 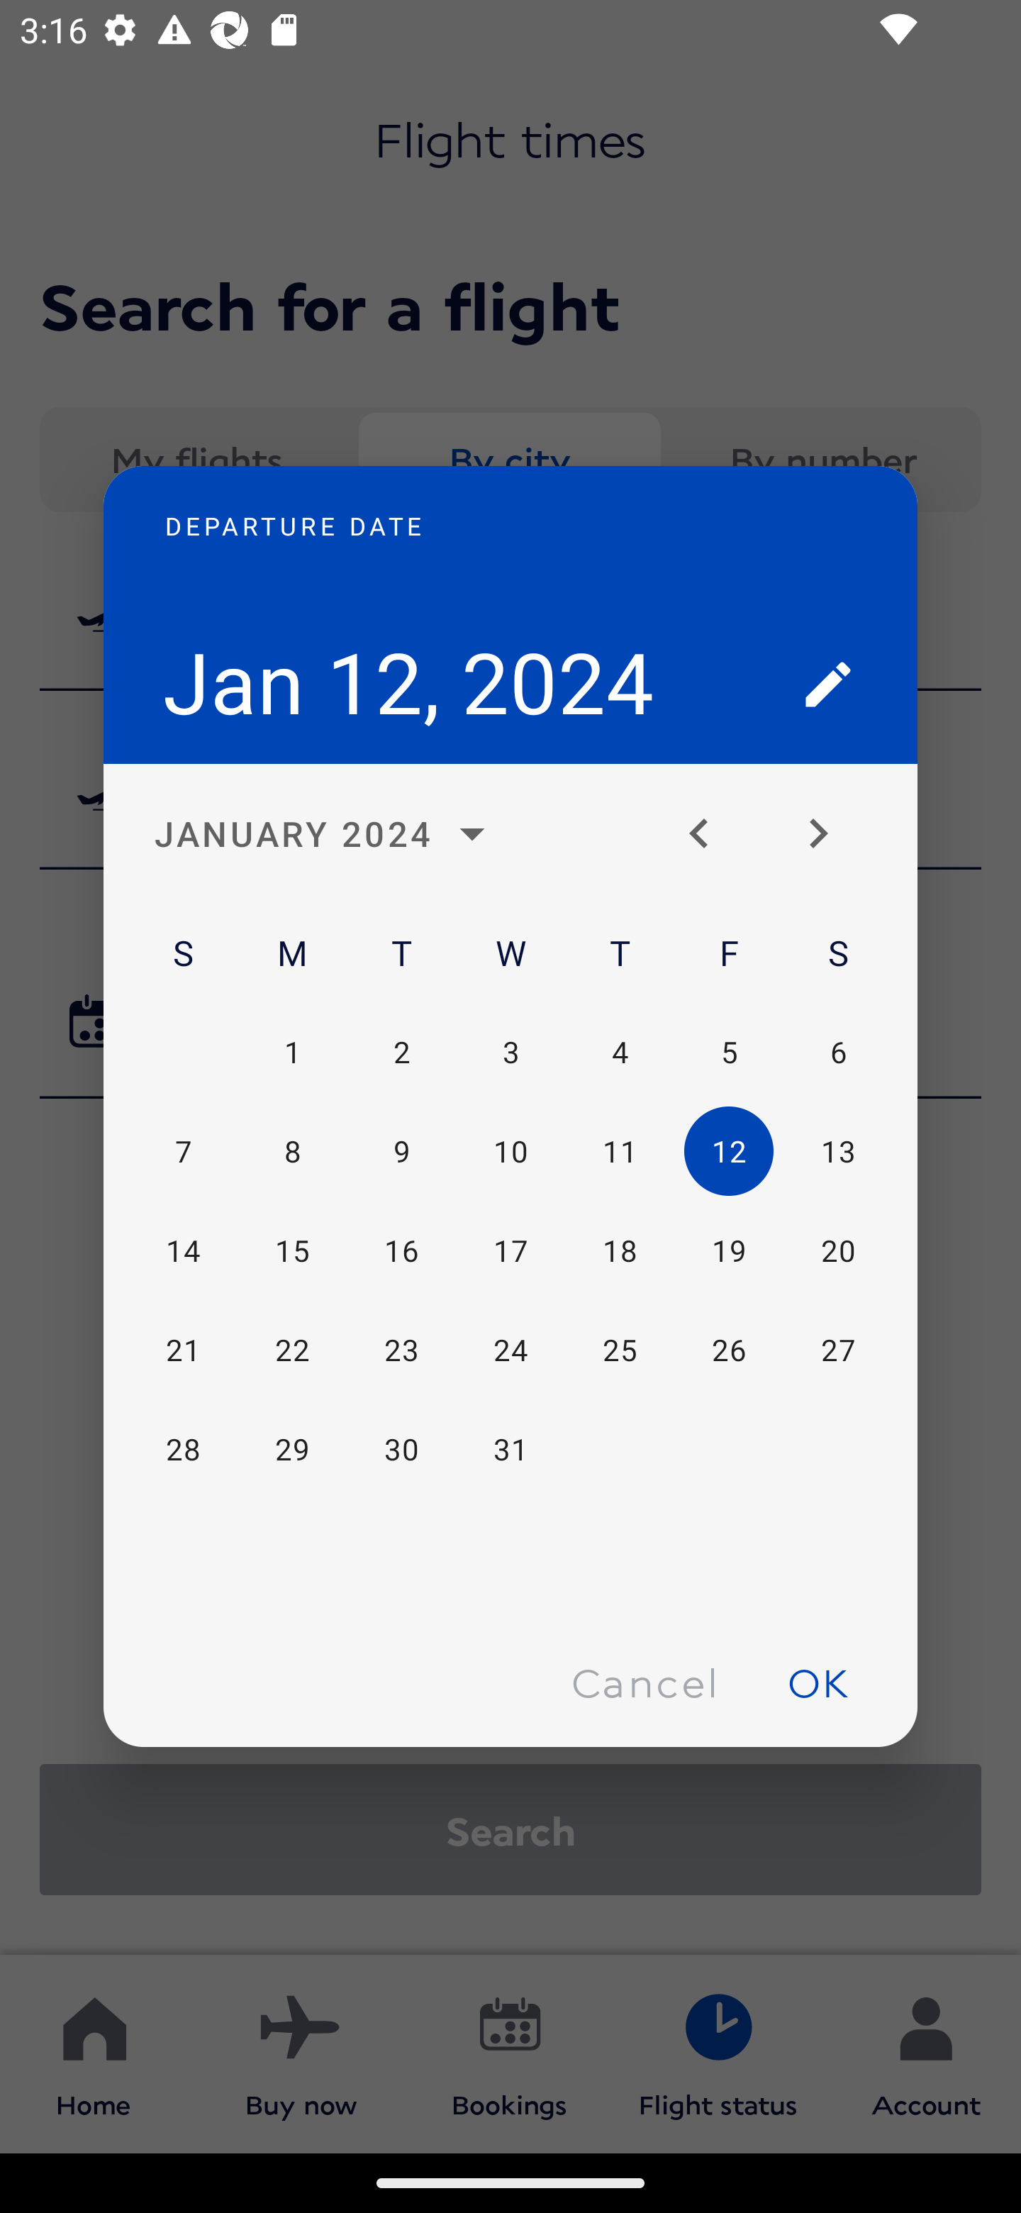 I want to click on 5 Fri, Jan 5, so click(x=728, y=1052).